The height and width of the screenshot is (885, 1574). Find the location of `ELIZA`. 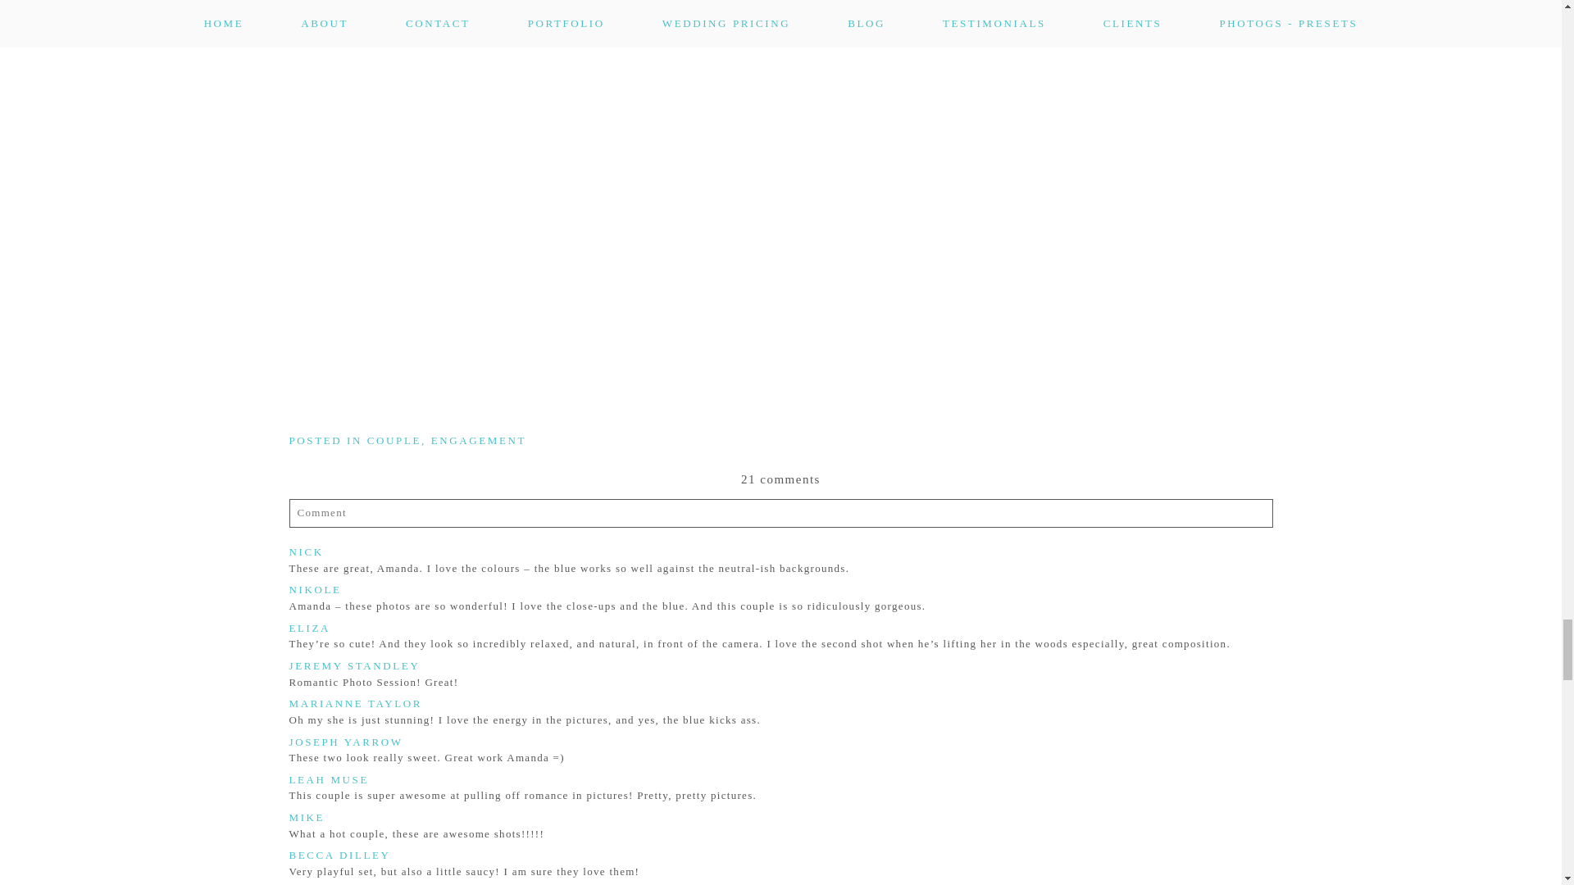

ELIZA is located at coordinates (309, 628).